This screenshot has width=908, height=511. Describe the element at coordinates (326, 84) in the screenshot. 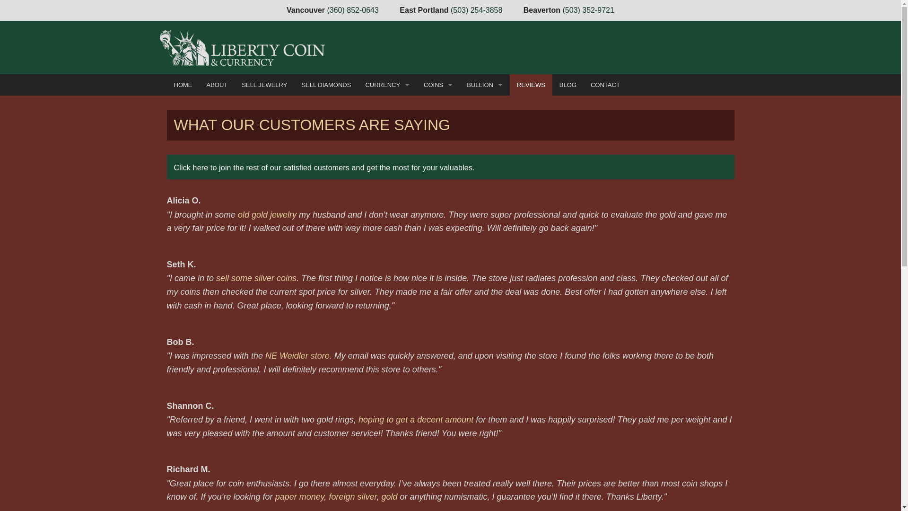

I see `SELL DIAMONDS` at that location.